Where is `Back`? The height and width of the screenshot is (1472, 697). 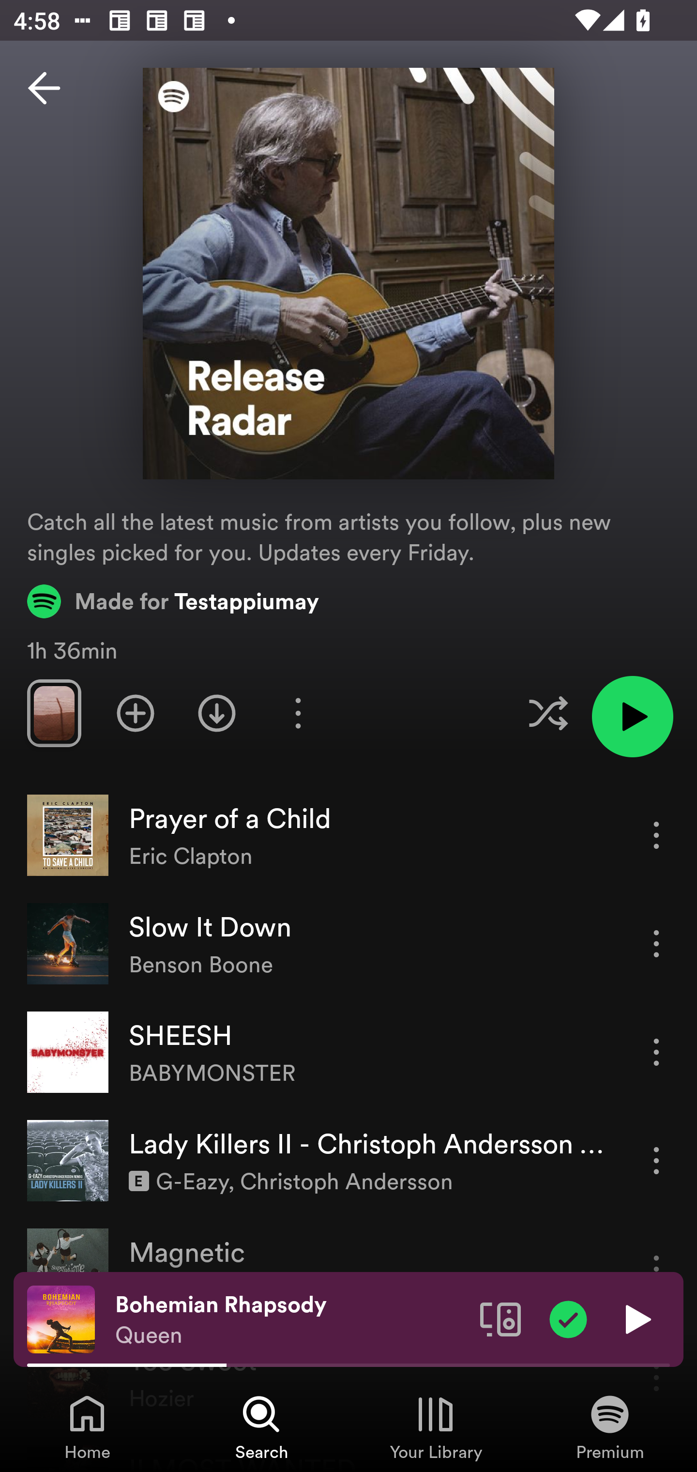
Back is located at coordinates (44, 88).